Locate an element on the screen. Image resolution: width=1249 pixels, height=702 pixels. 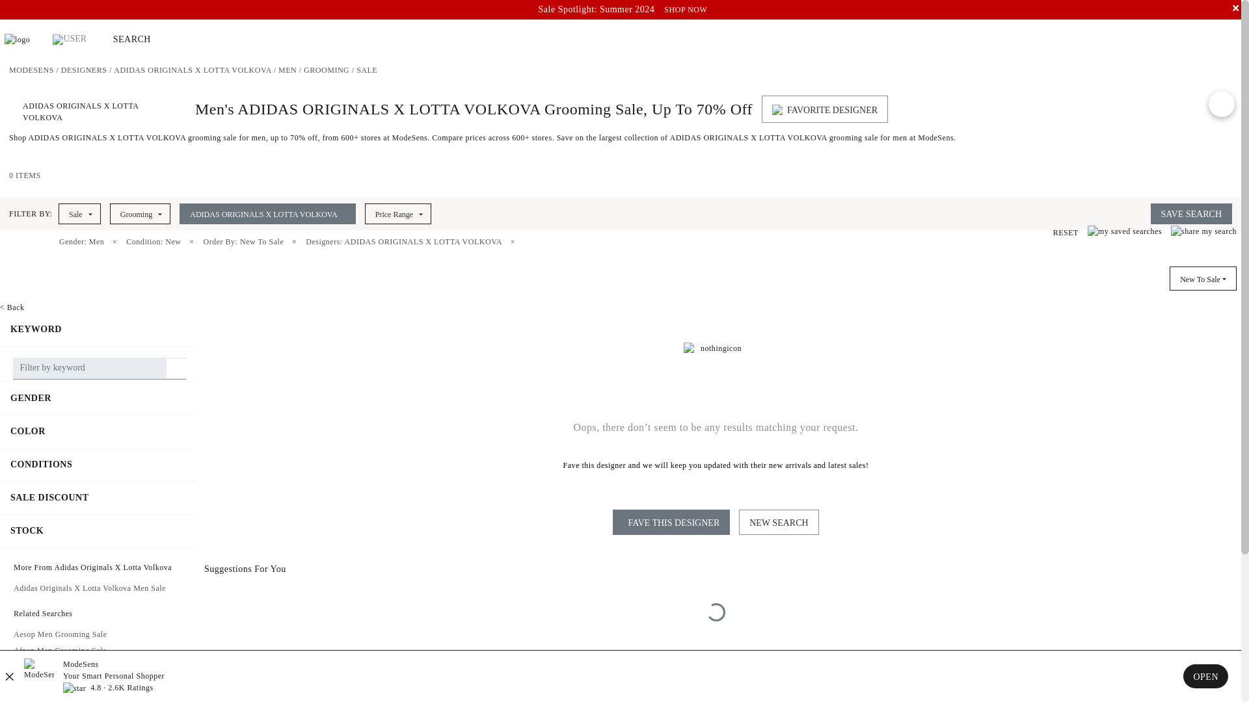
Adidas Originals X Lotta Volkova Grooming for Men is located at coordinates (327, 70).